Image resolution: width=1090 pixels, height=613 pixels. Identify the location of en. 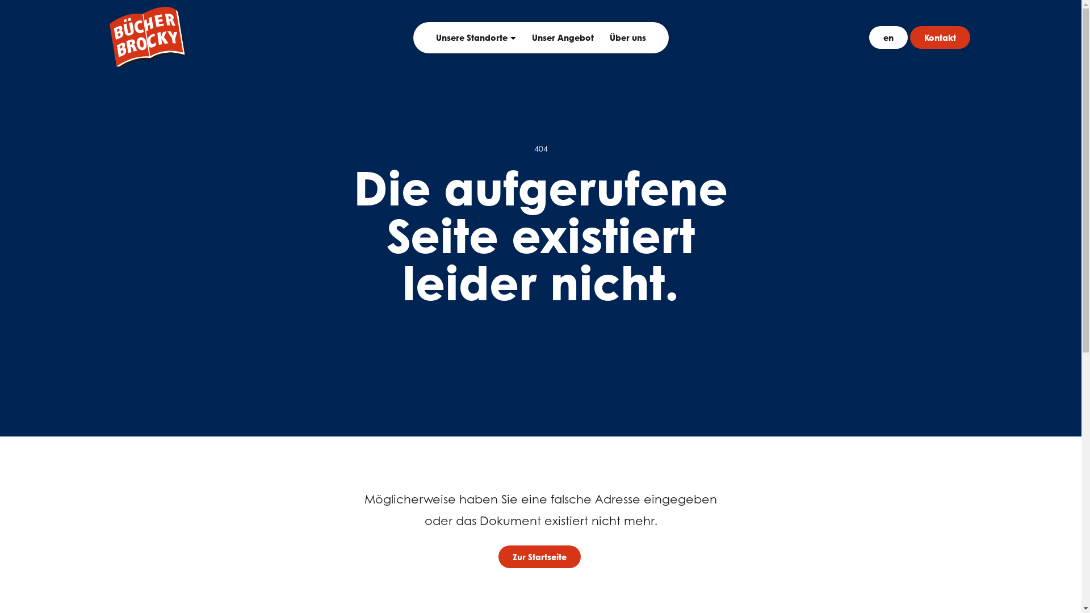
(888, 37).